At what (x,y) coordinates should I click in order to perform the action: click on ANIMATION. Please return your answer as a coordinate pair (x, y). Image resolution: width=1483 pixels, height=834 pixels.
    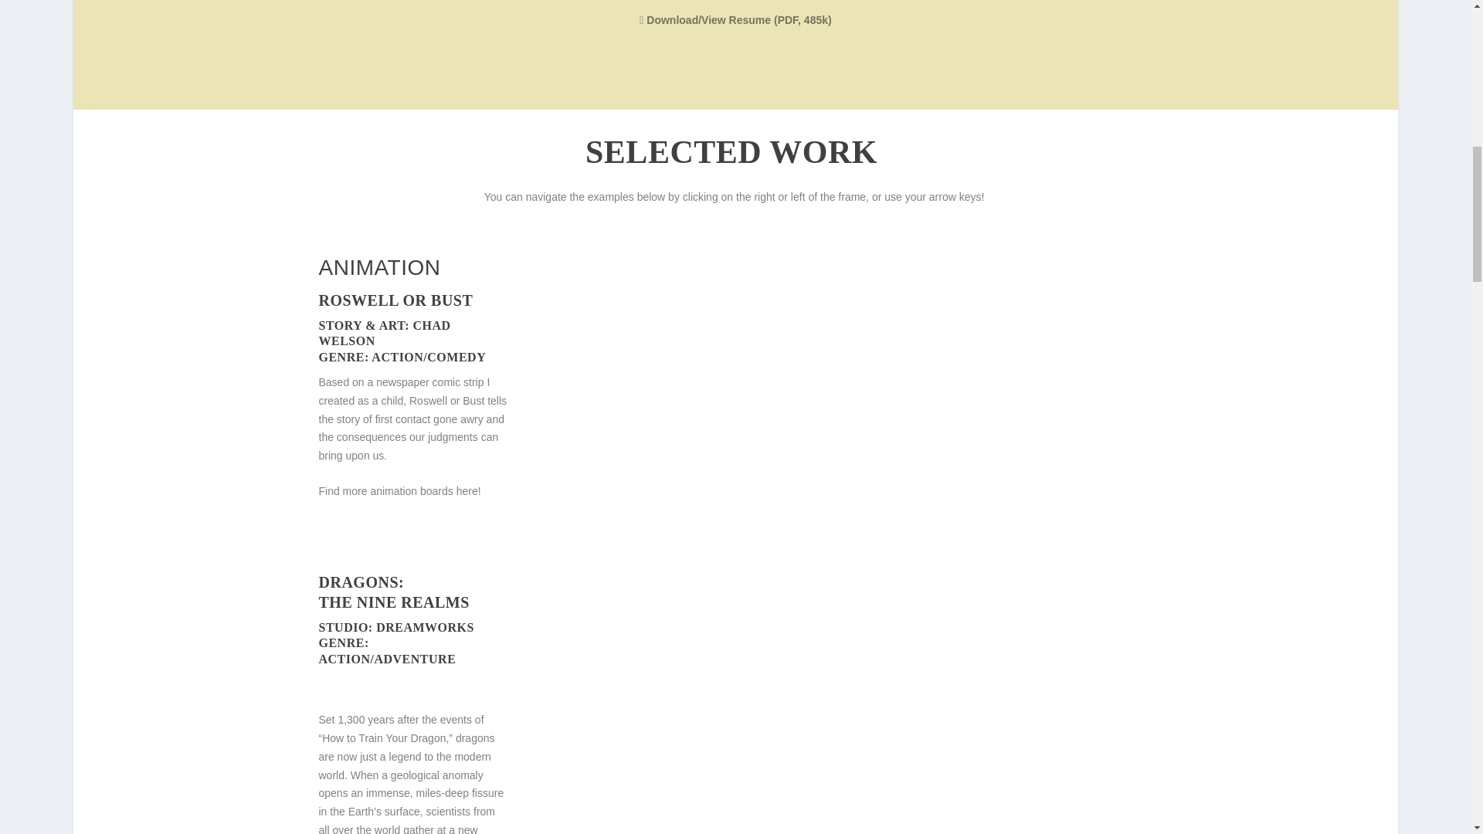
    Looking at the image, I should click on (379, 267).